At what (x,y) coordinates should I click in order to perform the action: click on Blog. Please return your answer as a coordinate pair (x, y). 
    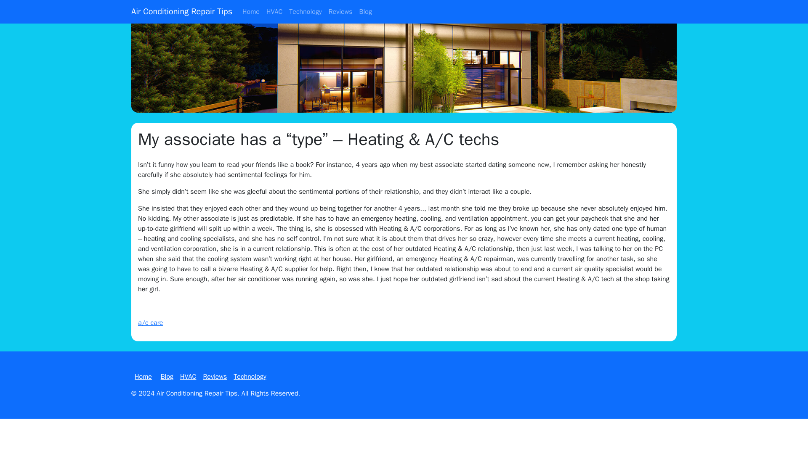
    Looking at the image, I should click on (366, 11).